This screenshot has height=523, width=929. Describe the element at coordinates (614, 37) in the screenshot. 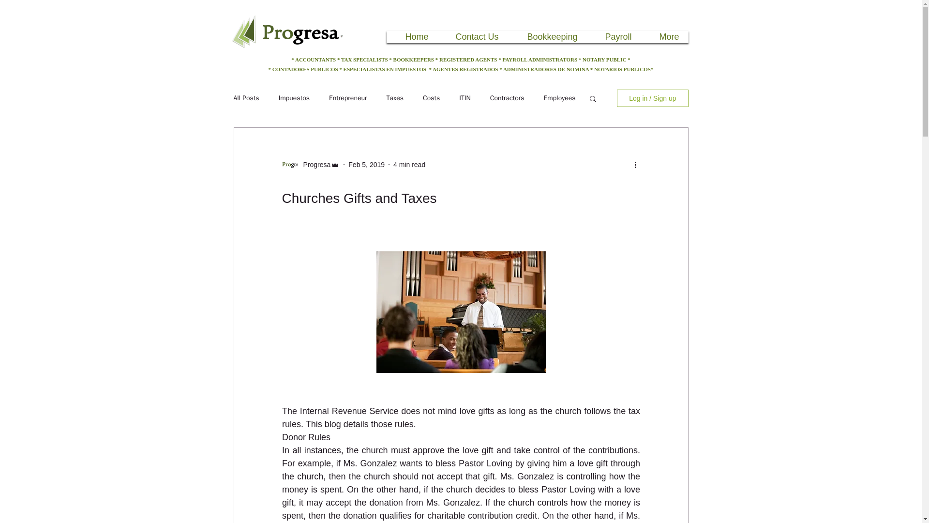

I see `Payroll` at that location.